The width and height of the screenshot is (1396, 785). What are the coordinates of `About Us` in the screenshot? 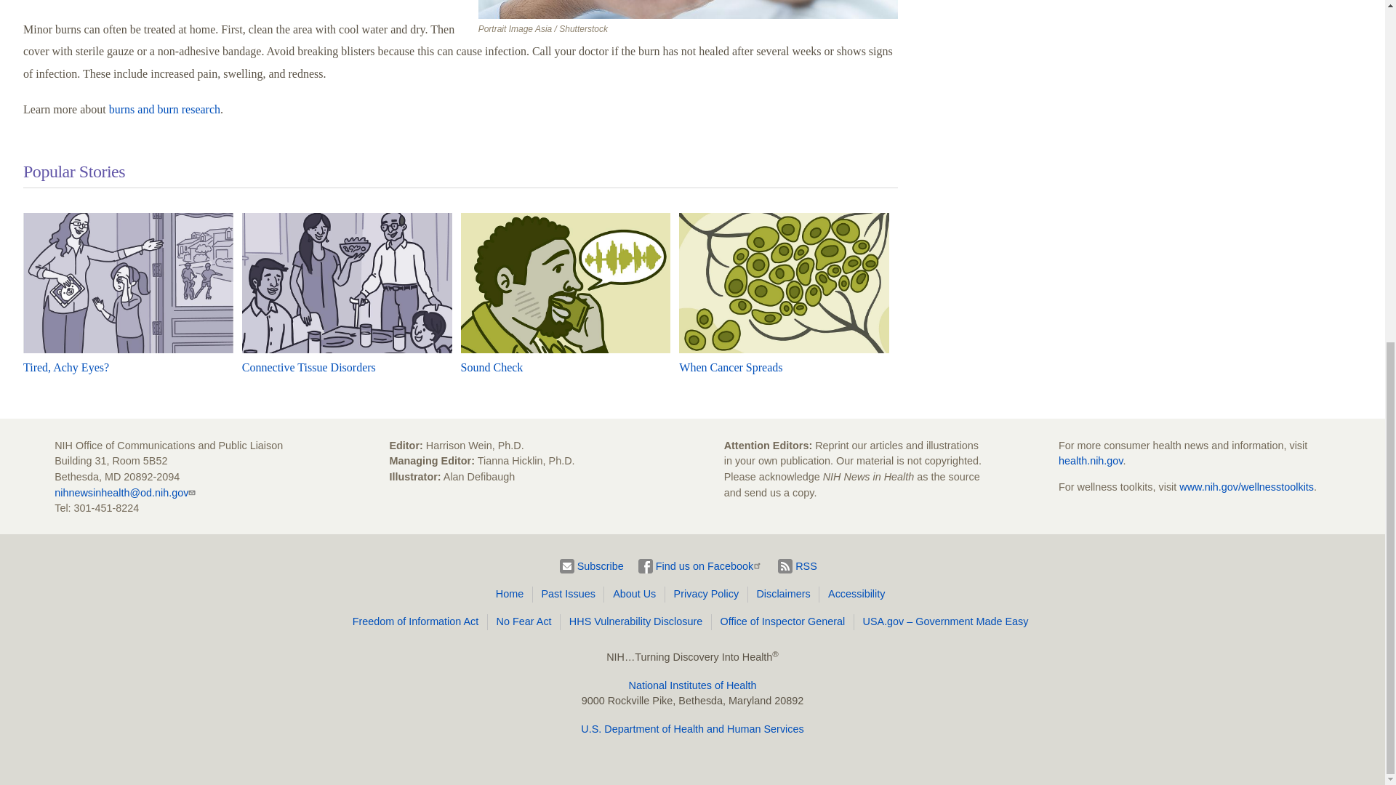 It's located at (636, 595).